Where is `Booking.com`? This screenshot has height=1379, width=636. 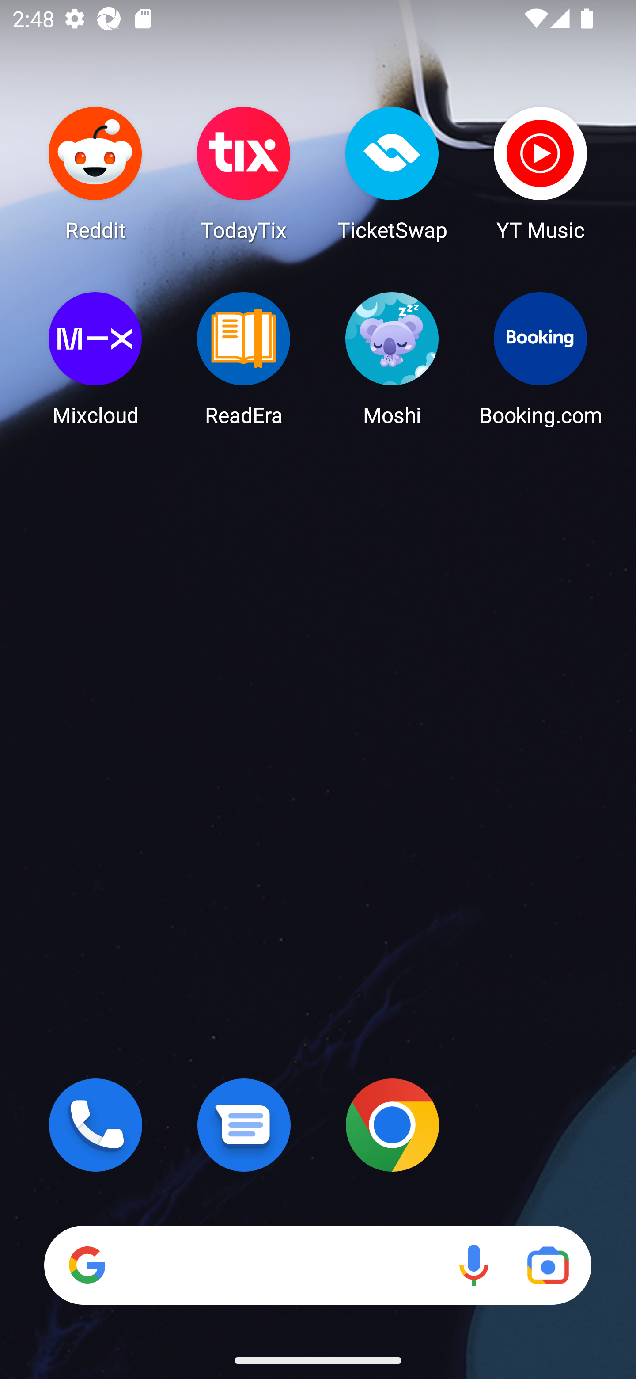 Booking.com is located at coordinates (541, 358).